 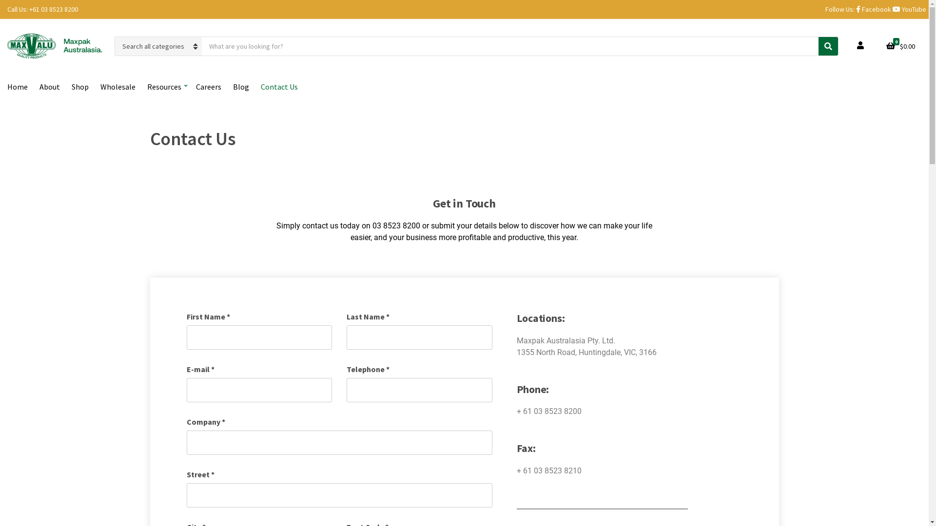 What do you see at coordinates (910, 9) in the screenshot?
I see ` YouTube` at bounding box center [910, 9].